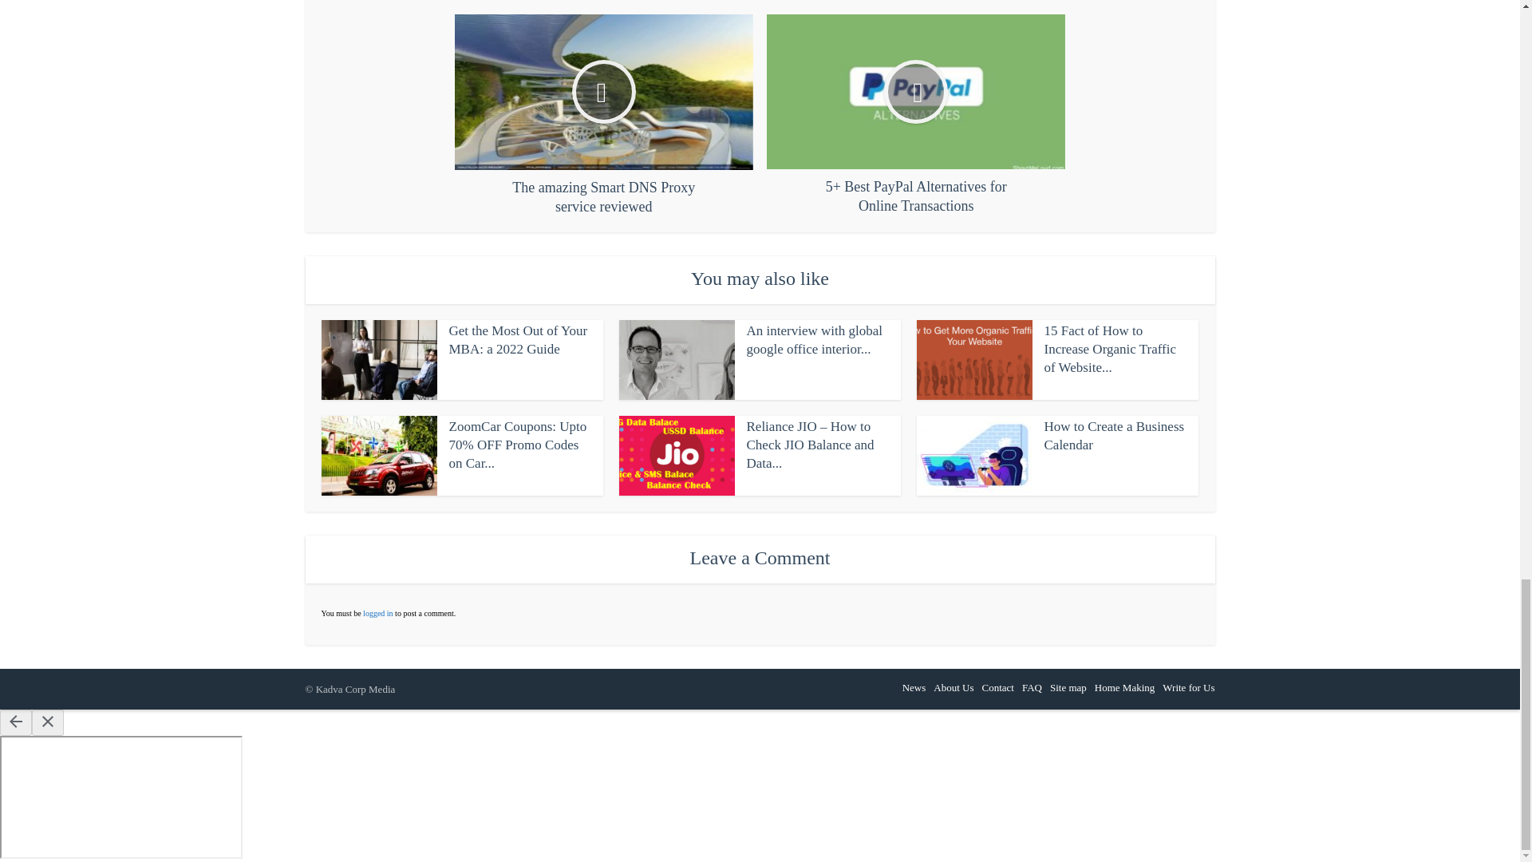  Describe the element at coordinates (1109, 349) in the screenshot. I see `15 Fact of How to Increase Organic Traffic of Website...` at that location.